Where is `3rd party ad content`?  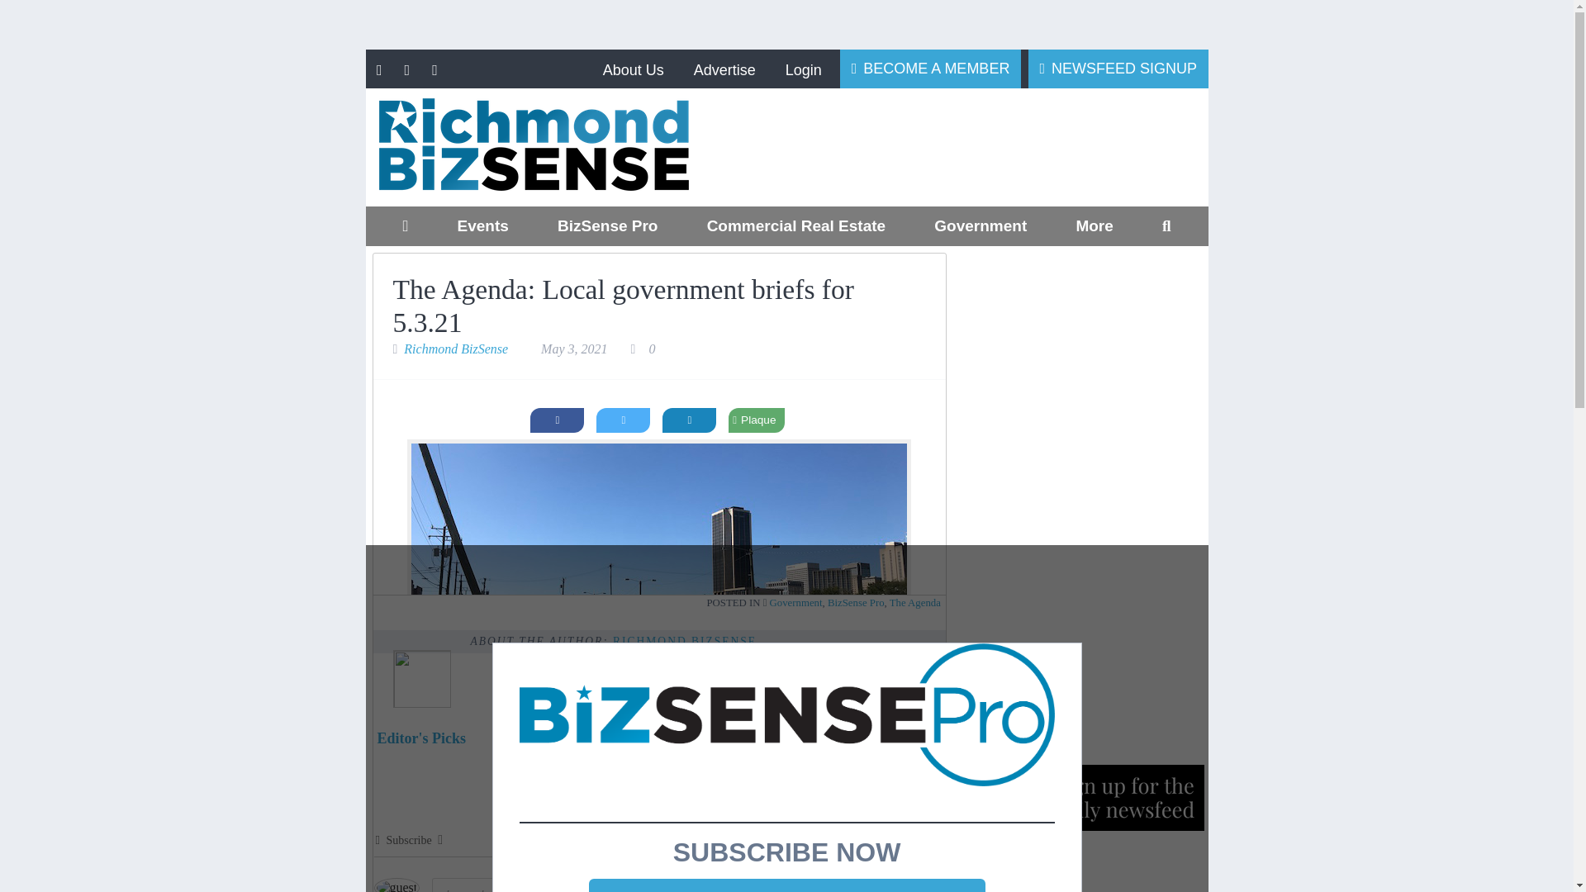 3rd party ad content is located at coordinates (976, 147).